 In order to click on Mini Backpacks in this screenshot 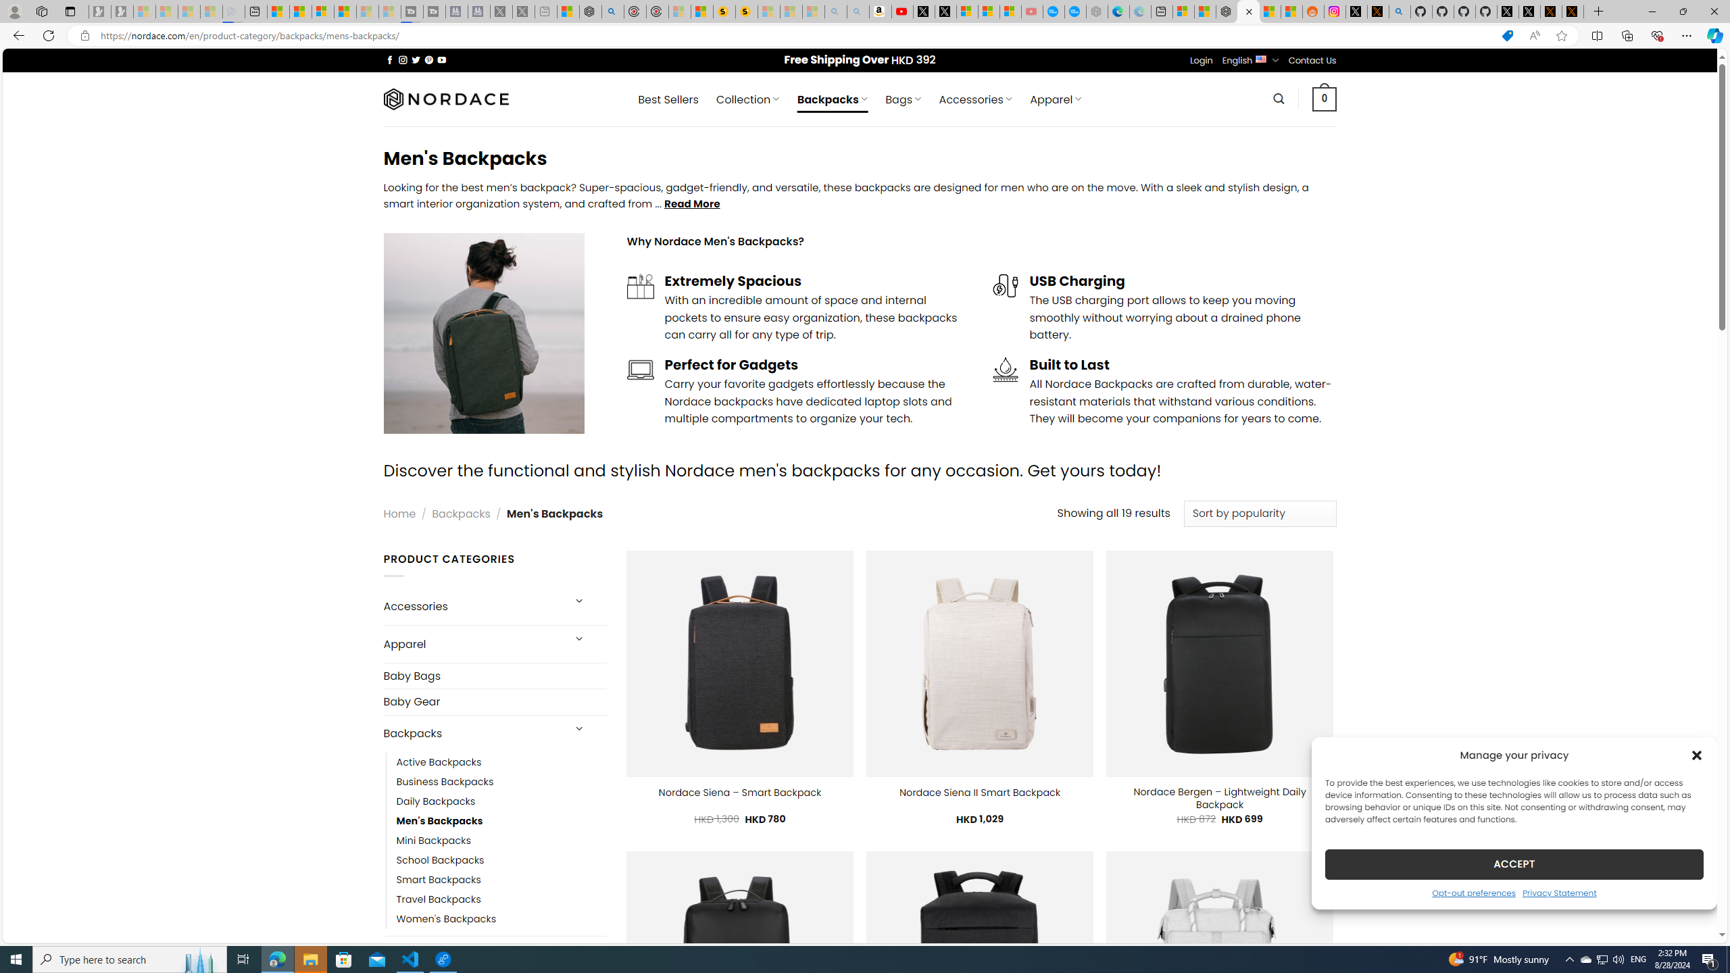, I will do `click(433, 840)`.